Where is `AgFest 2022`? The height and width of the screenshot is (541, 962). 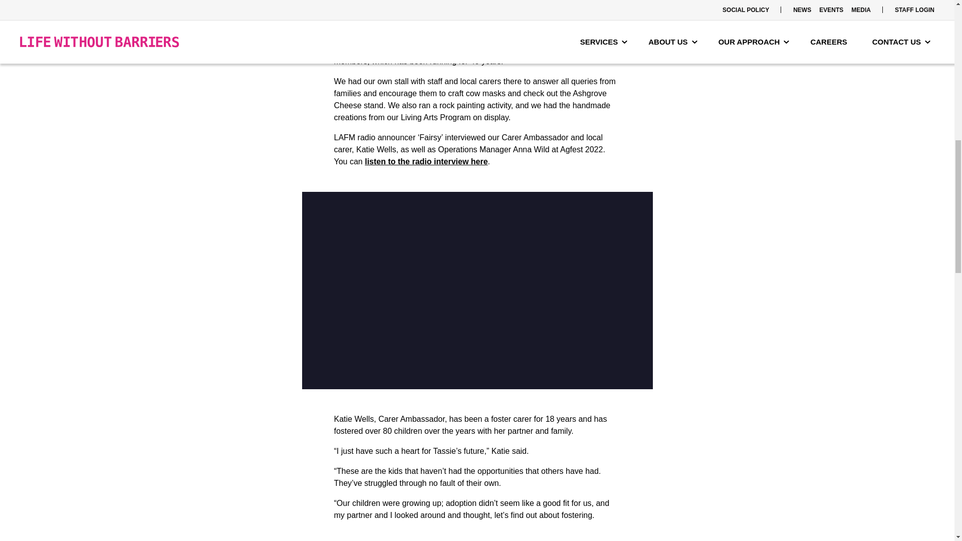 AgFest 2022 is located at coordinates (516, 37).